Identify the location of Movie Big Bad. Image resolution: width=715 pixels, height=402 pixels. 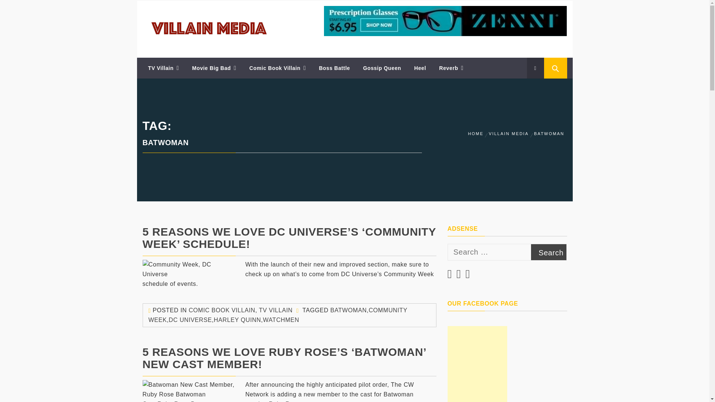
(214, 68).